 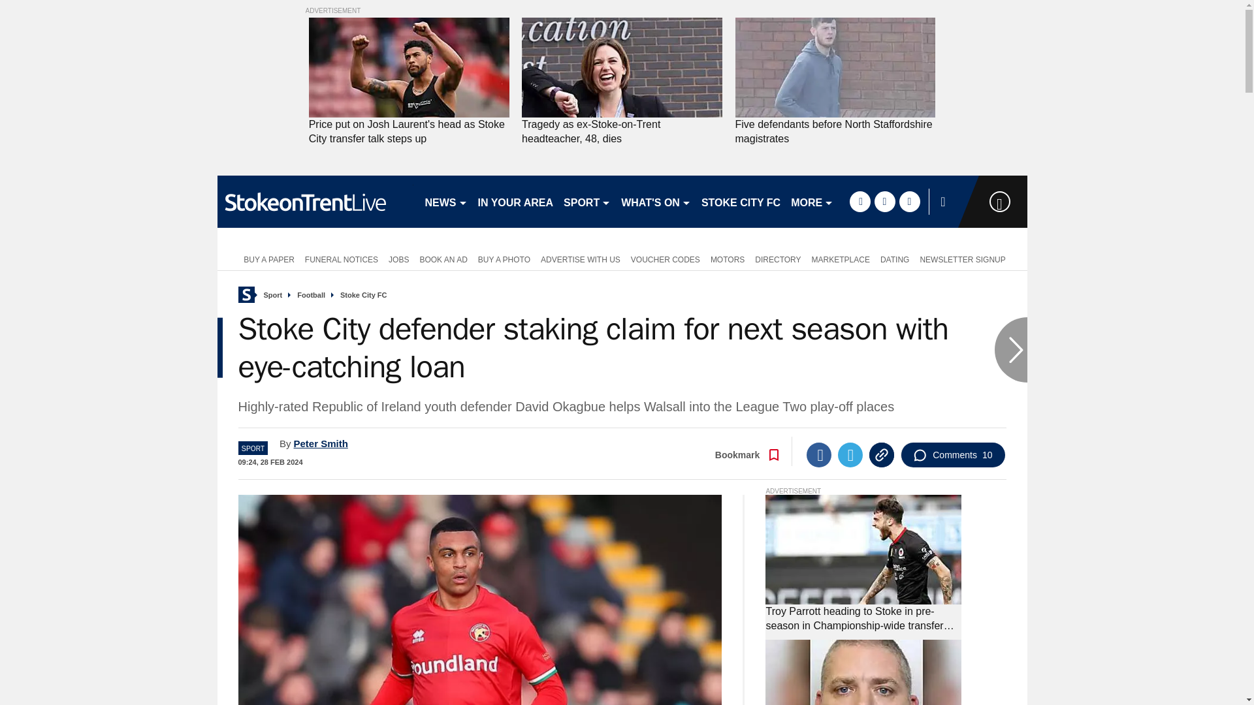 I want to click on Twitter, so click(x=850, y=455).